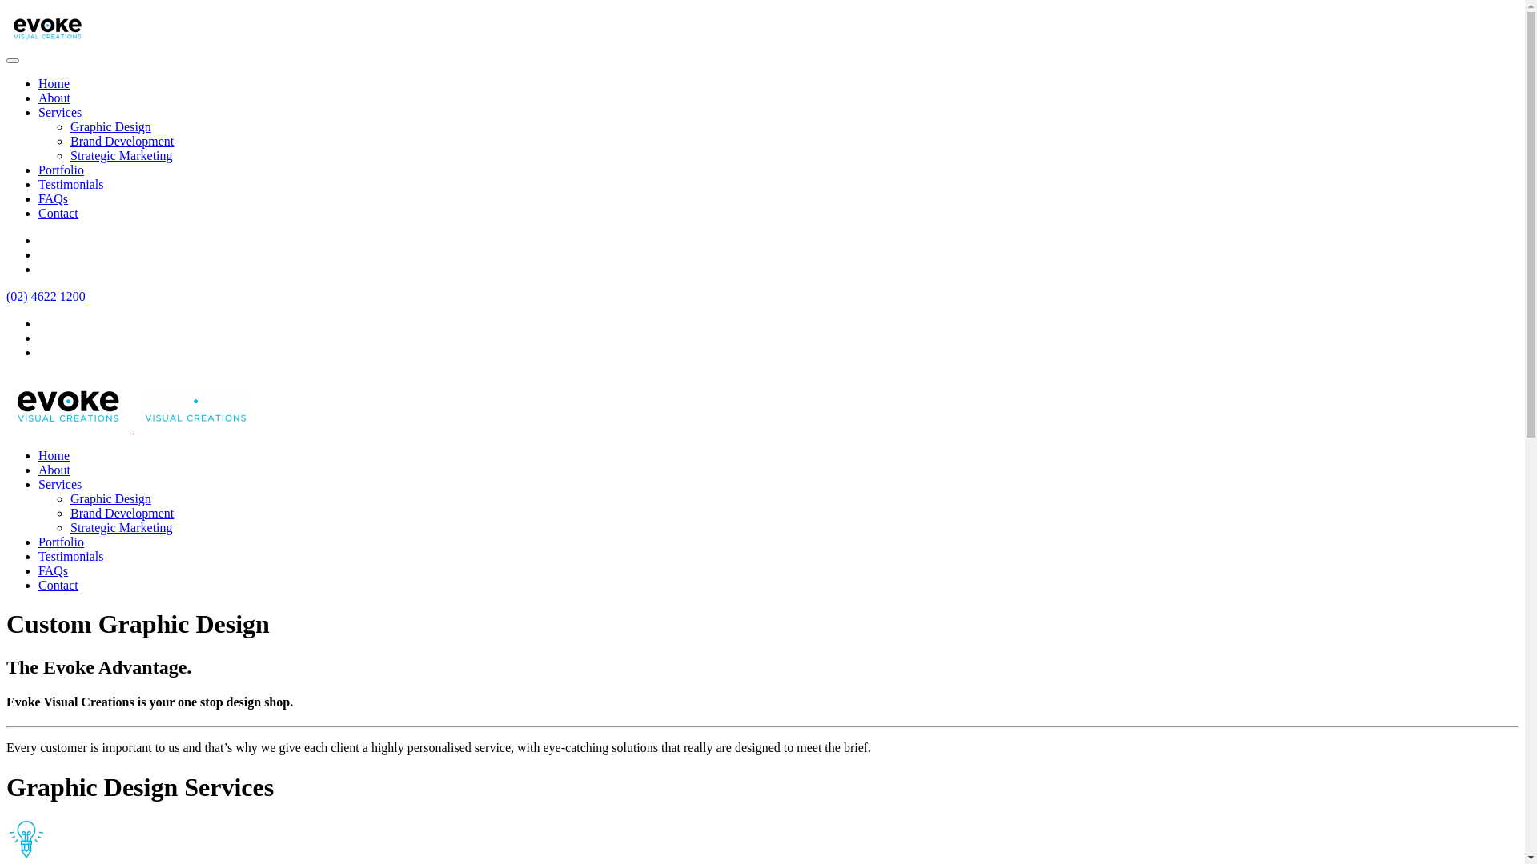 The height and width of the screenshot is (864, 1537). What do you see at coordinates (61, 542) in the screenshot?
I see `Portfolio` at bounding box center [61, 542].